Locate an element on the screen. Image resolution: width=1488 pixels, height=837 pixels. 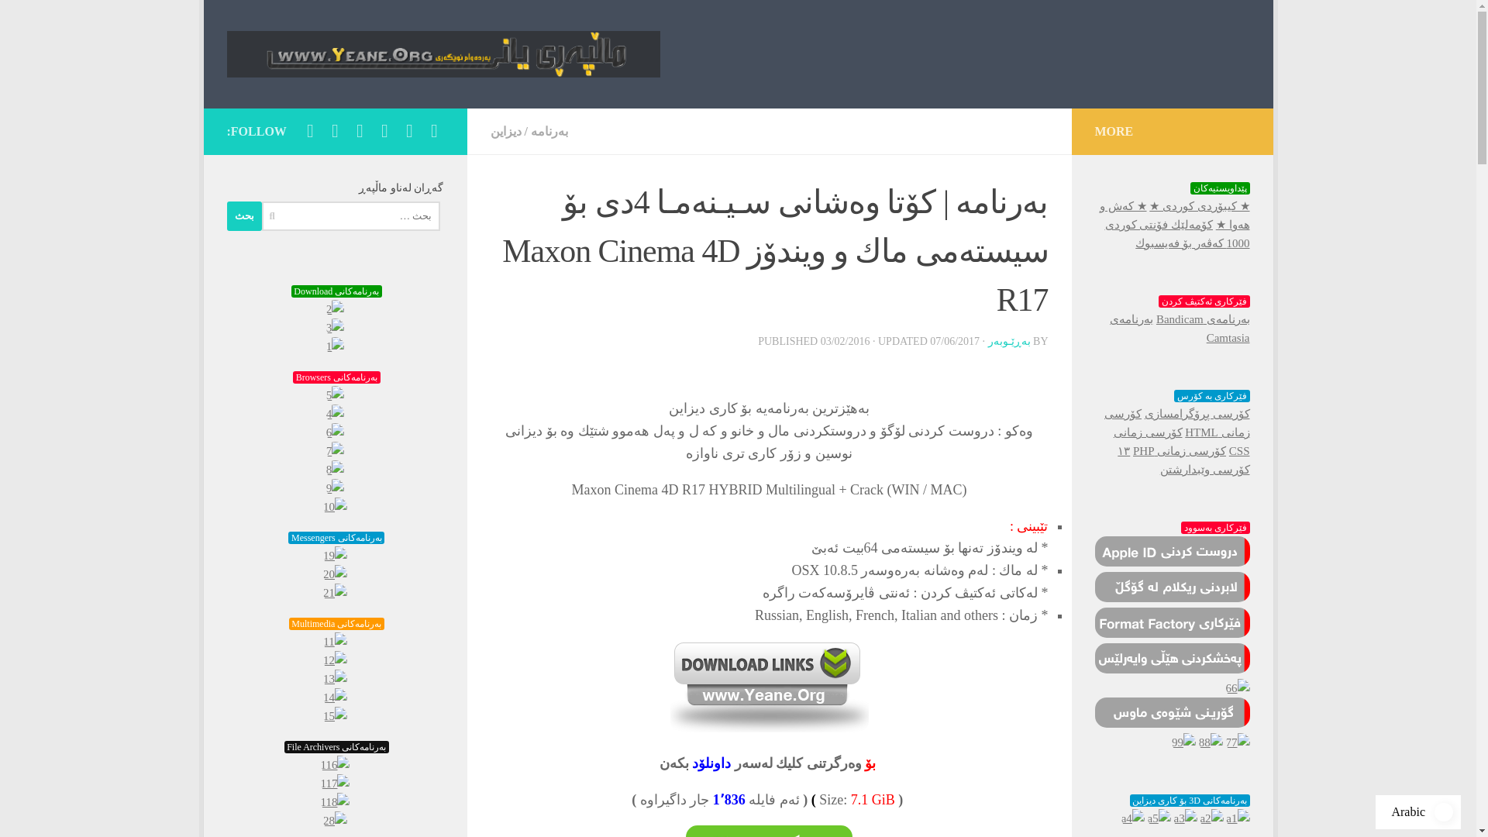
Skip to content is located at coordinates (263, 21).